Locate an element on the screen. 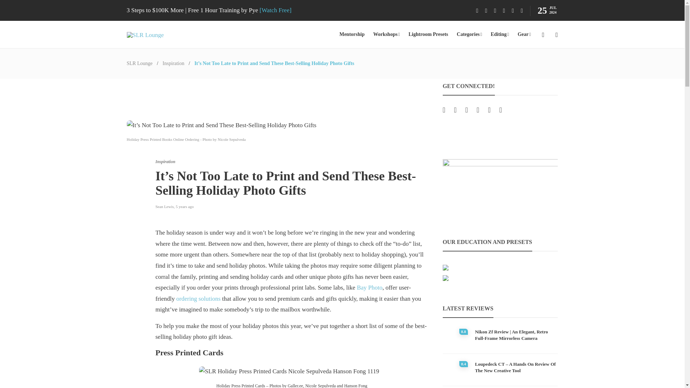 Image resolution: width=690 pixels, height=388 pixels. Mentorship is located at coordinates (351, 34).